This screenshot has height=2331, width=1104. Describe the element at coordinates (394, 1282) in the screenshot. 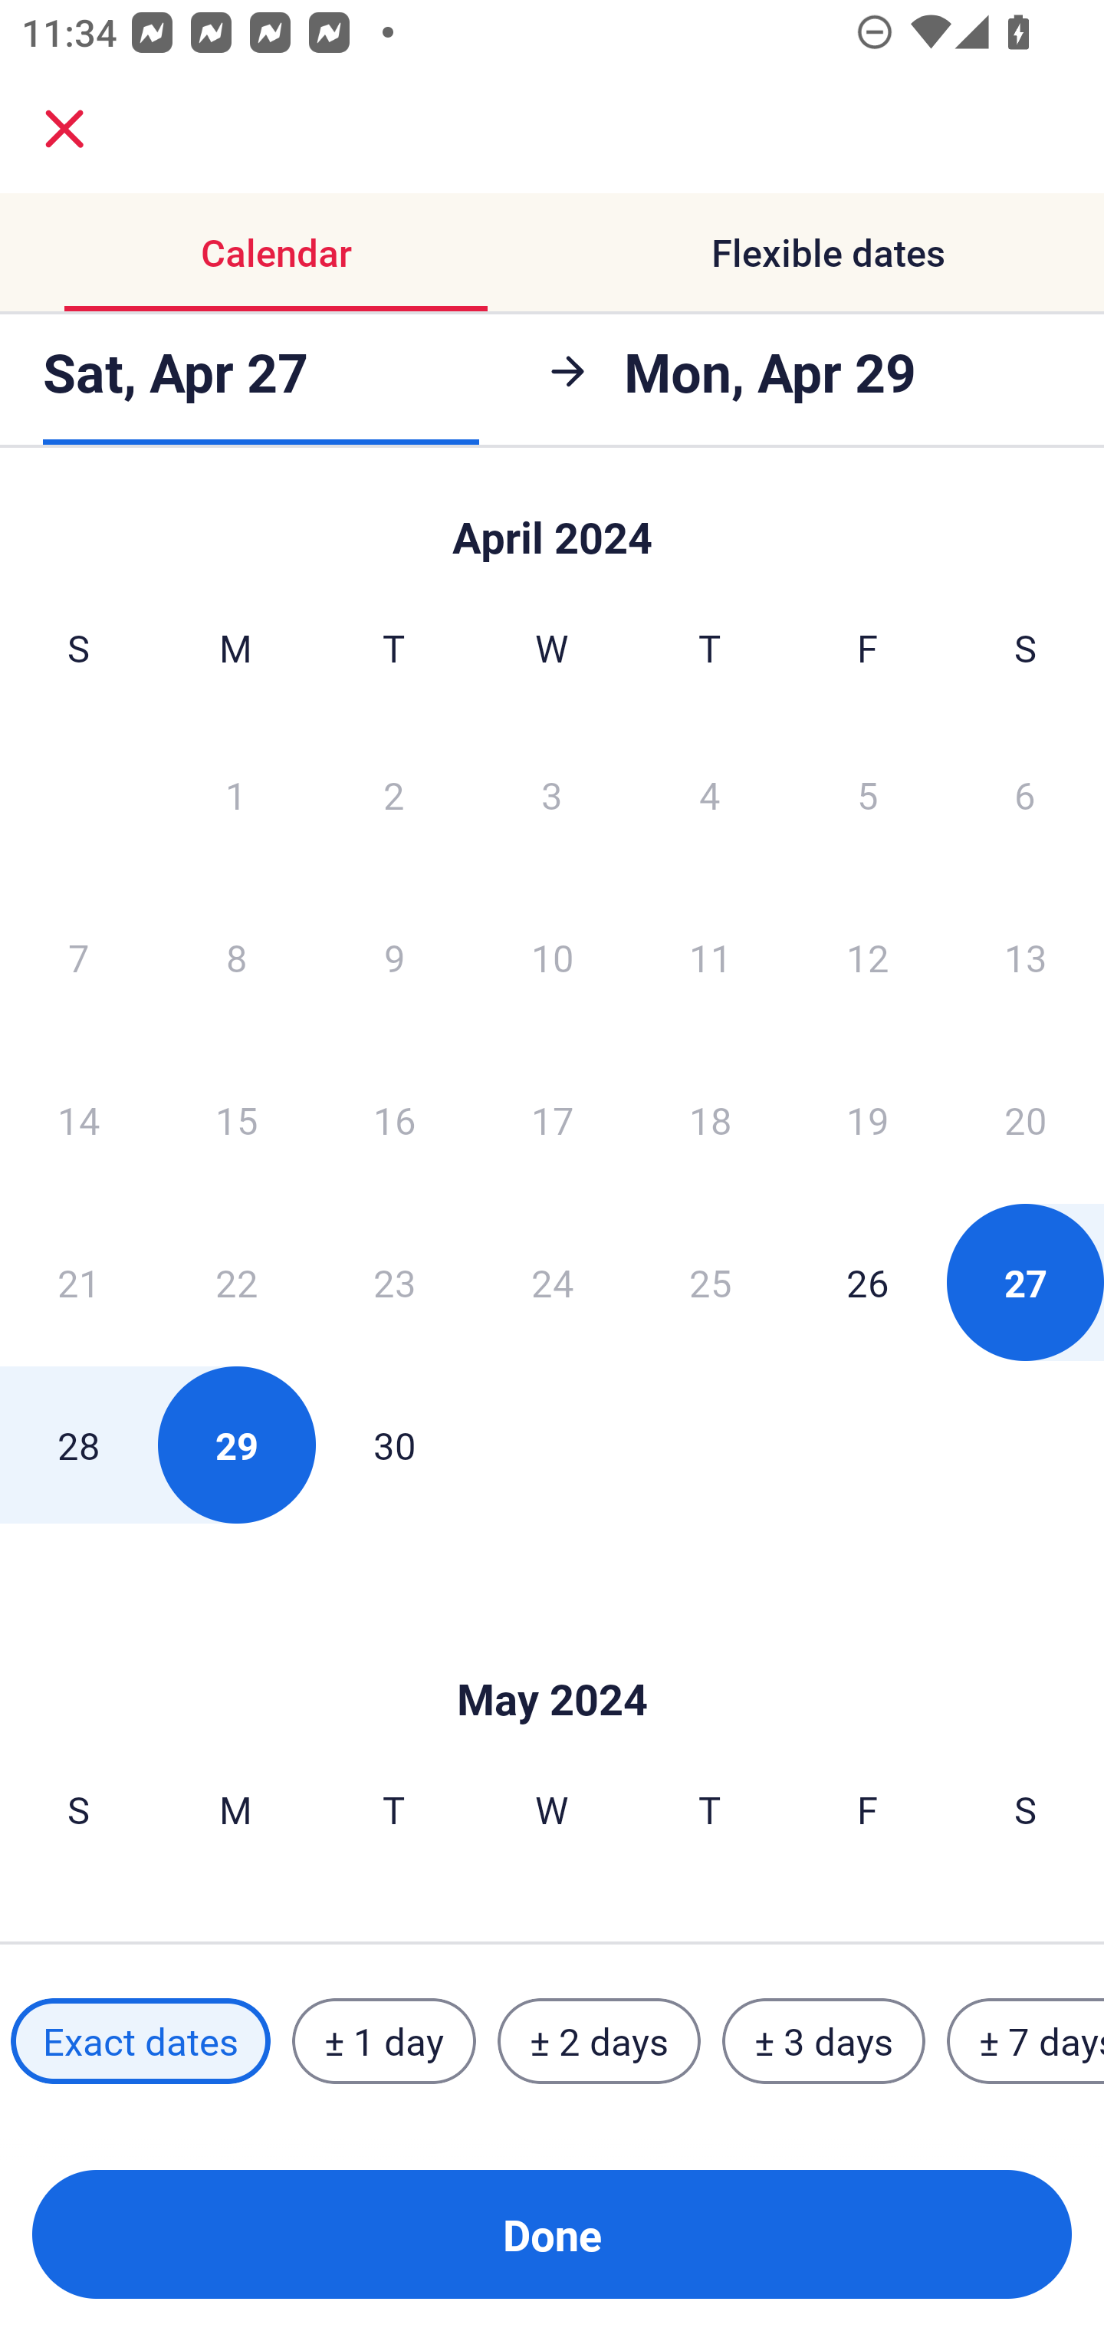

I see `23 Tuesday, April 23, 2024` at that location.